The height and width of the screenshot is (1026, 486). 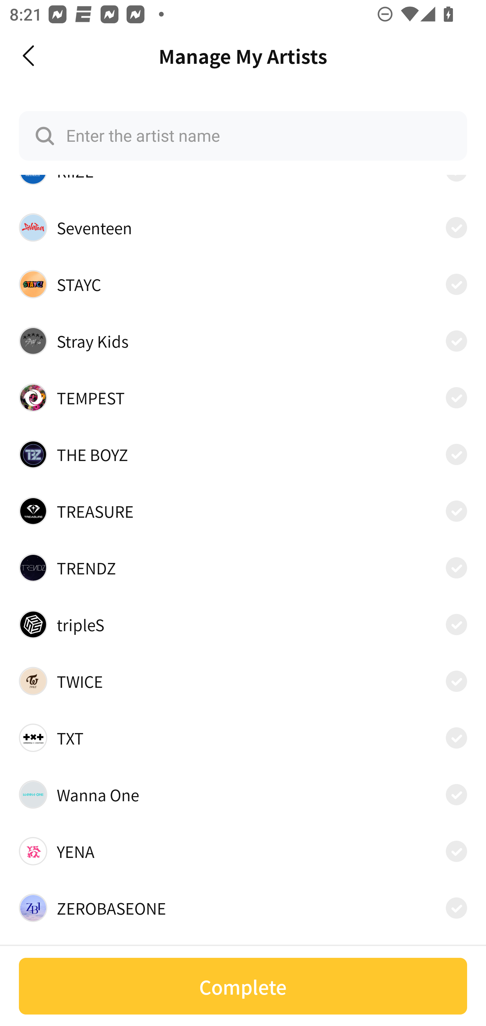 What do you see at coordinates (243, 567) in the screenshot?
I see `TRENDZ` at bounding box center [243, 567].